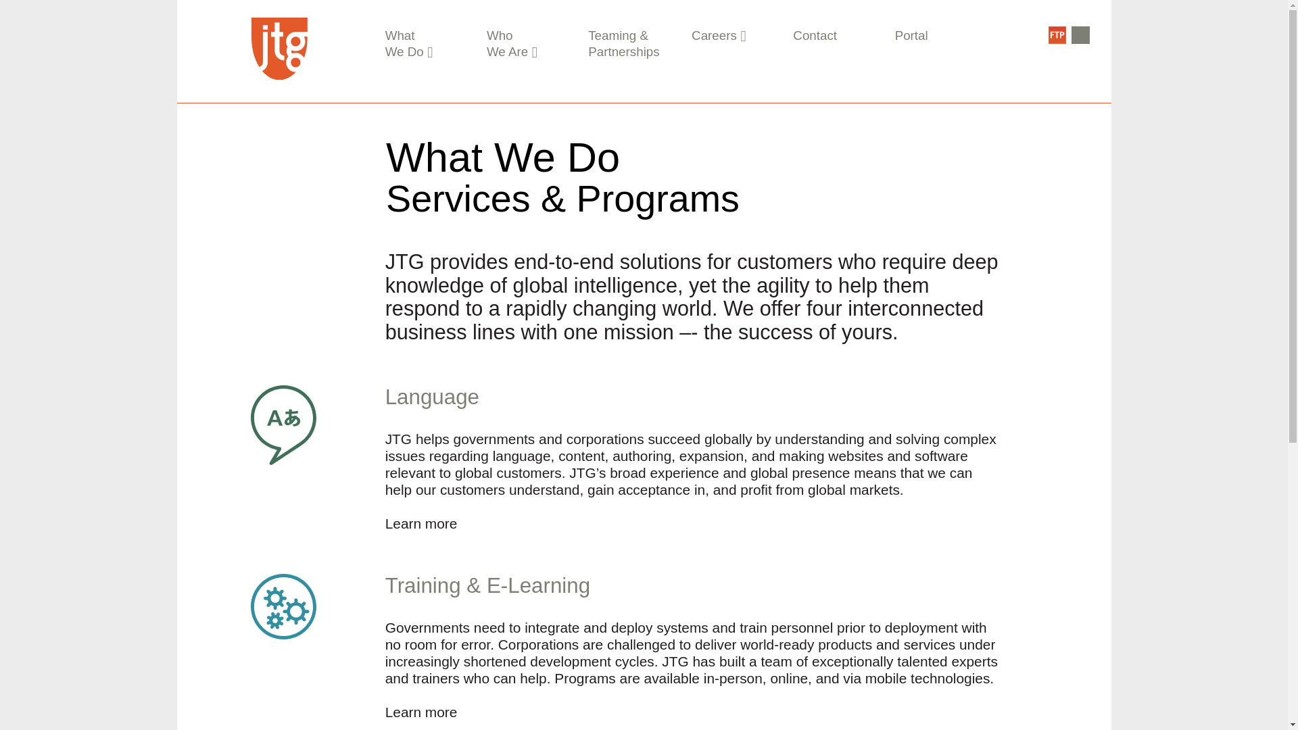 The width and height of the screenshot is (1298, 730). I want to click on What We Do, so click(414, 43).